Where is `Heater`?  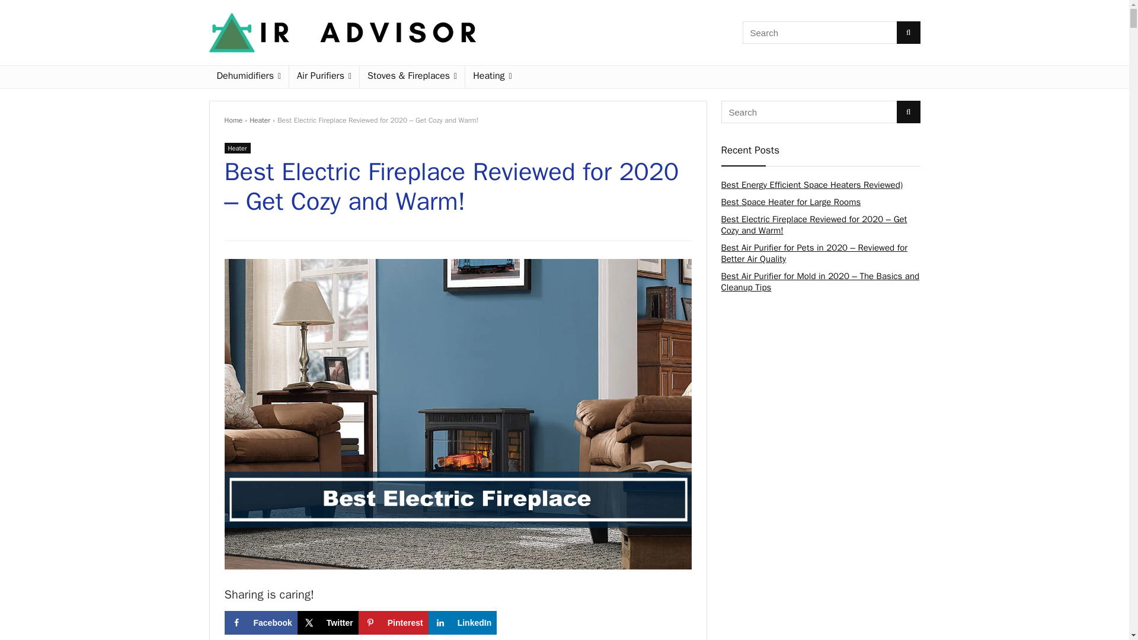
Heater is located at coordinates (237, 148).